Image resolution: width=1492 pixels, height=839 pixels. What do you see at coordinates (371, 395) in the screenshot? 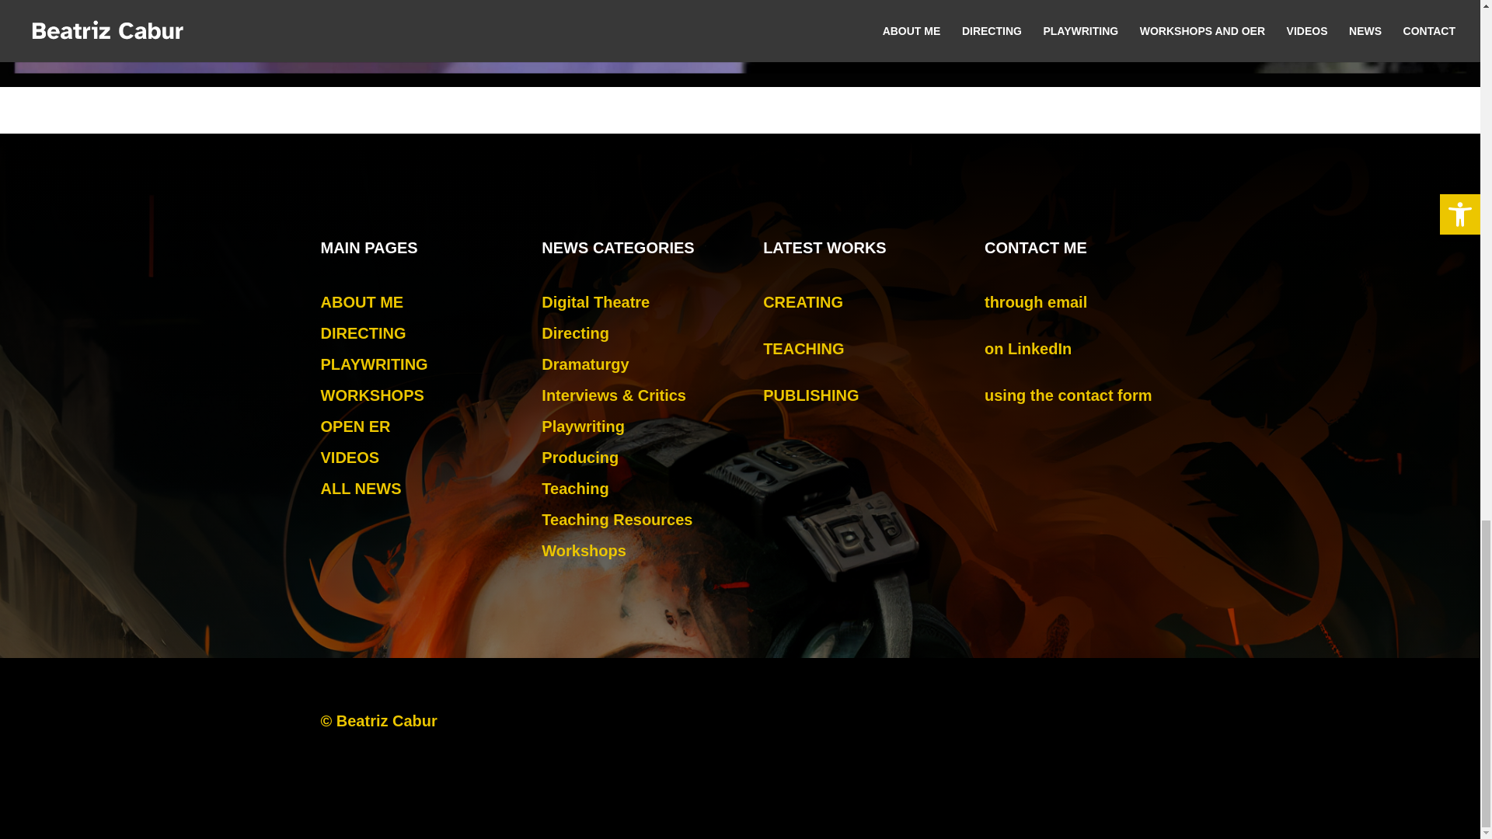
I see `WORKSHOPS` at bounding box center [371, 395].